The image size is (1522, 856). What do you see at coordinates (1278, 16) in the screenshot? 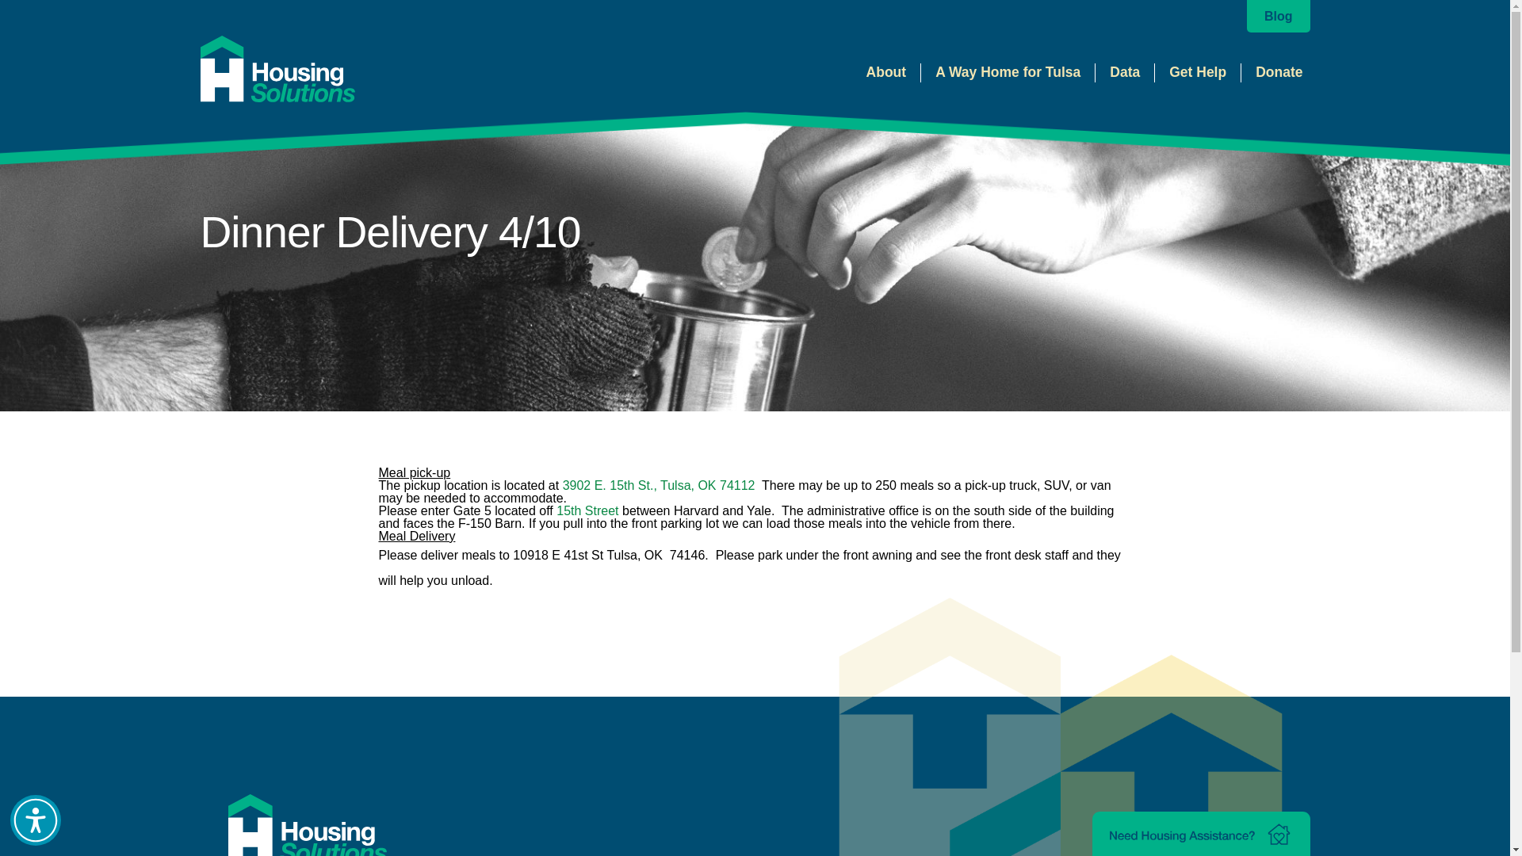
I see `Blog` at bounding box center [1278, 16].